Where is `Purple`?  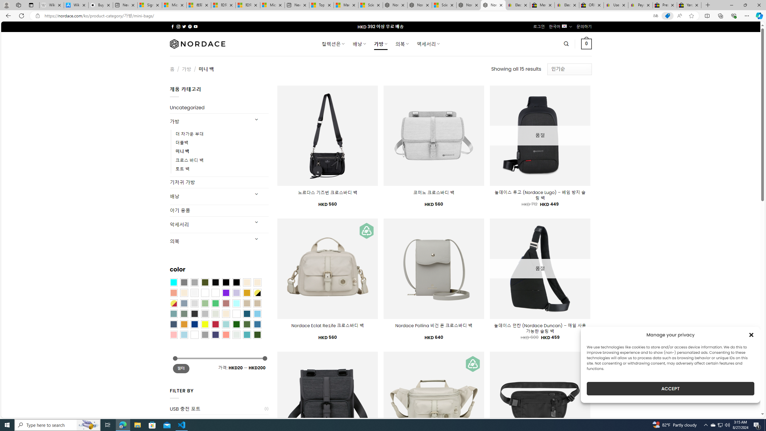 Purple is located at coordinates (226, 292).